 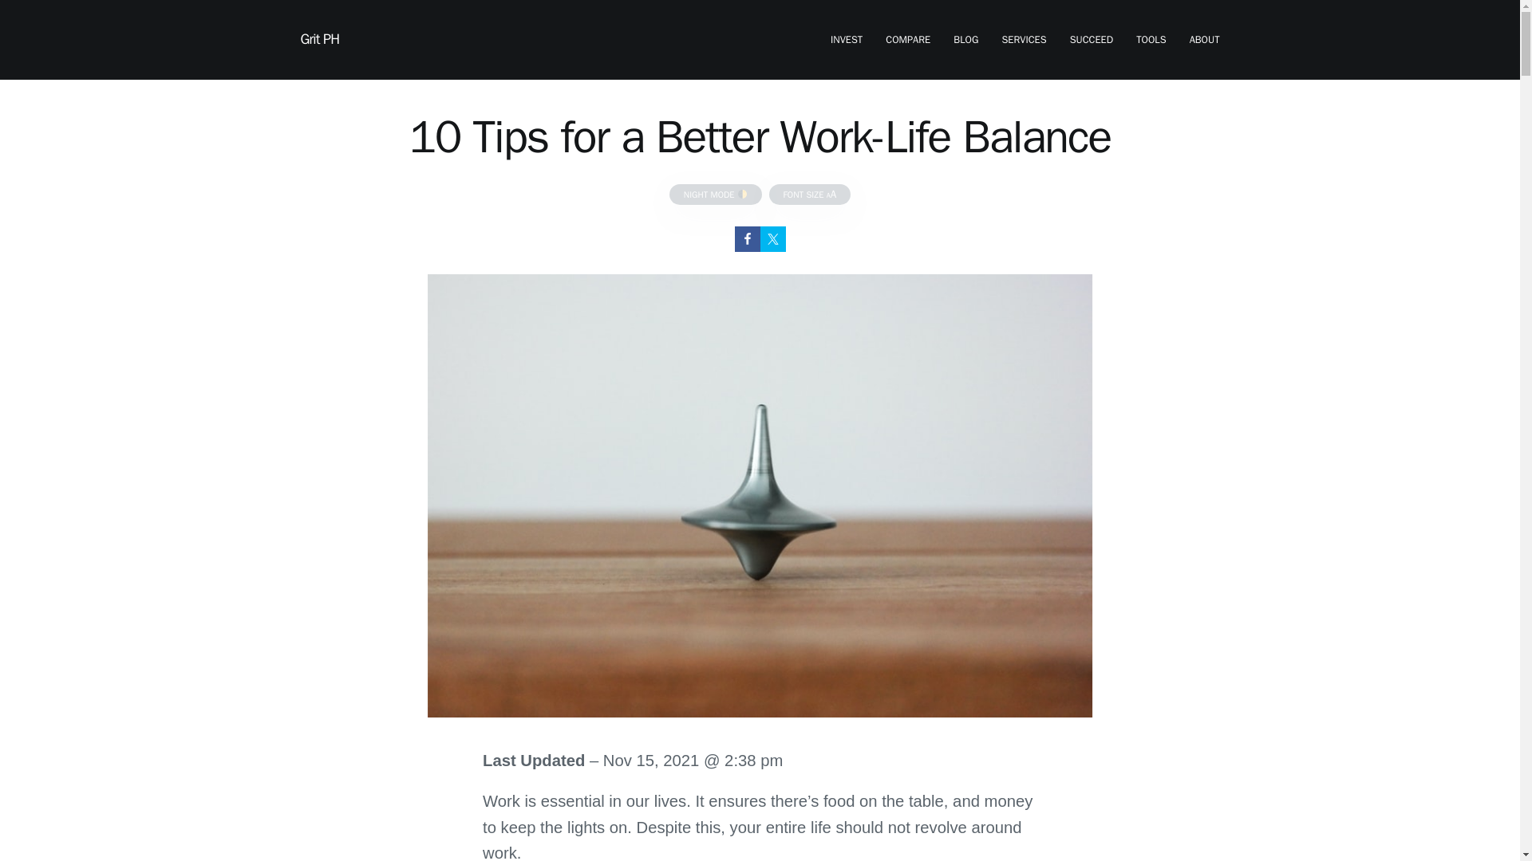 I want to click on SERVICES, so click(x=1024, y=40).